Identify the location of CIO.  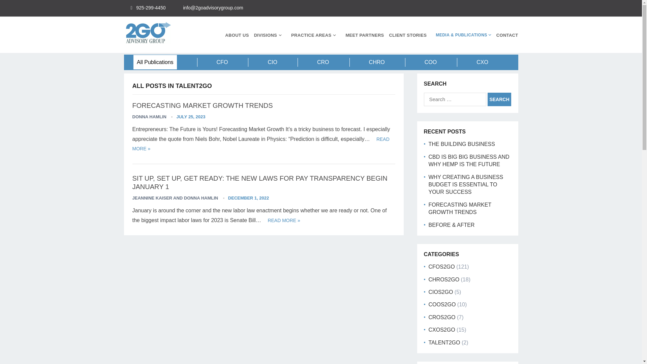
(272, 62).